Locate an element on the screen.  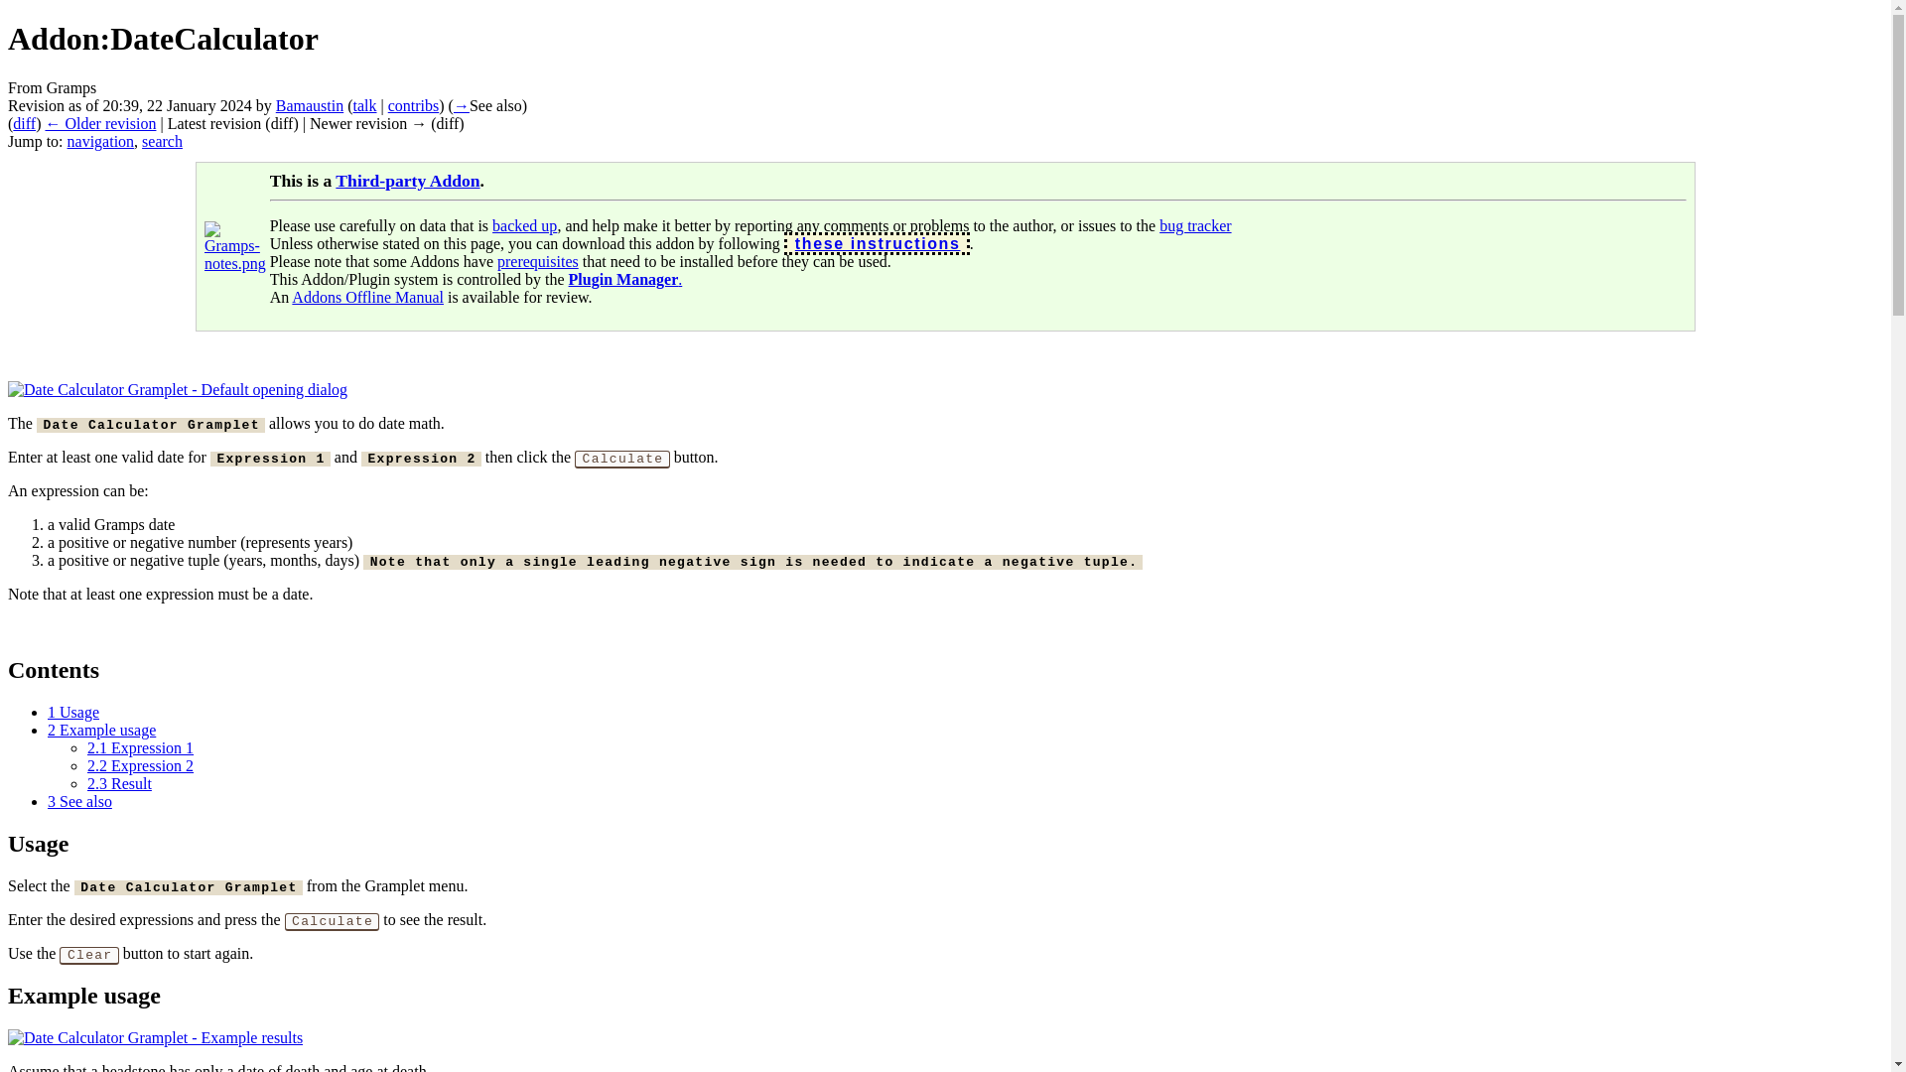
Third-party Addon is located at coordinates (407, 181).